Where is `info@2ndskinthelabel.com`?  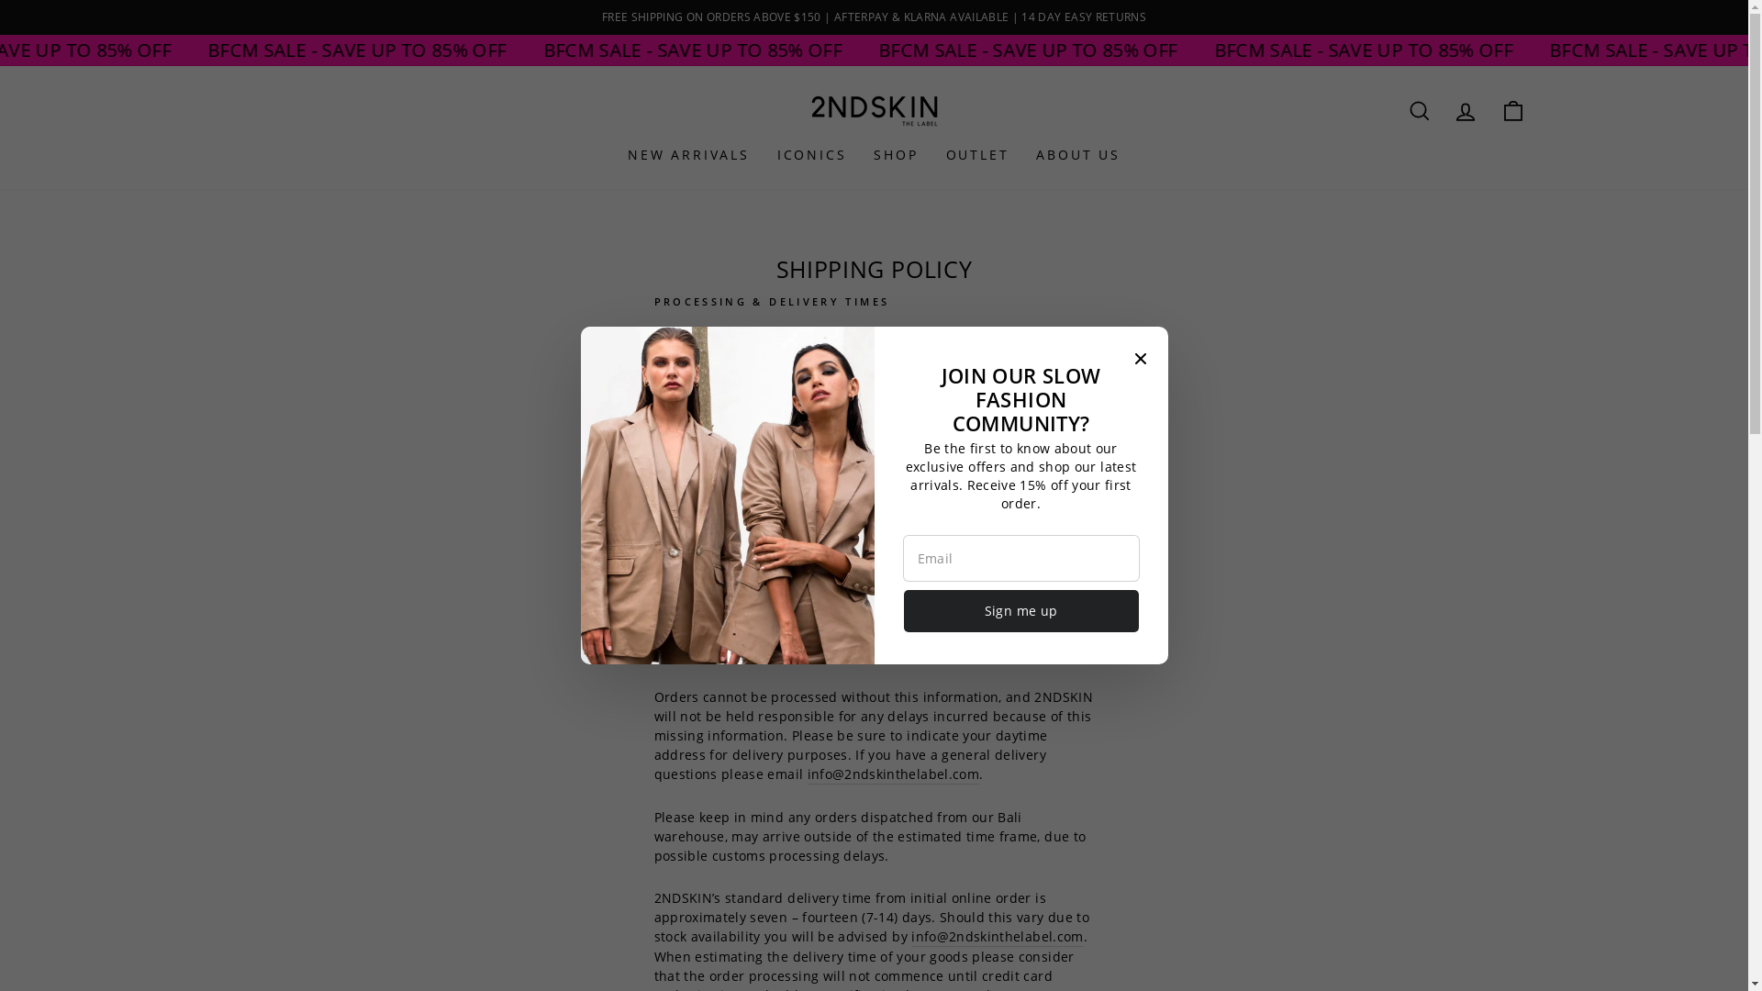
info@2ndskinthelabel.com is located at coordinates (997, 937).